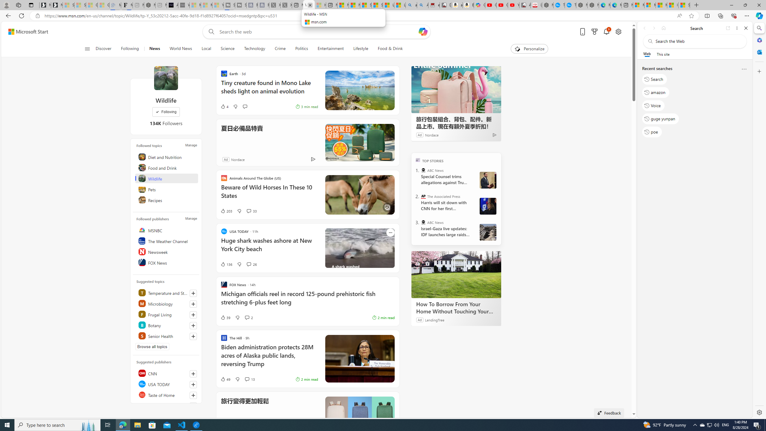 The image size is (766, 431). Describe the element at coordinates (206, 49) in the screenshot. I see `Local` at that location.